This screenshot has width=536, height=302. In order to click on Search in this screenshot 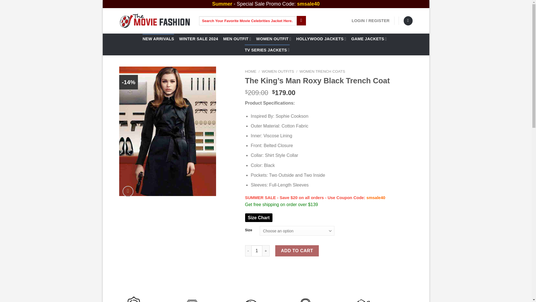, I will do `click(301, 21)`.